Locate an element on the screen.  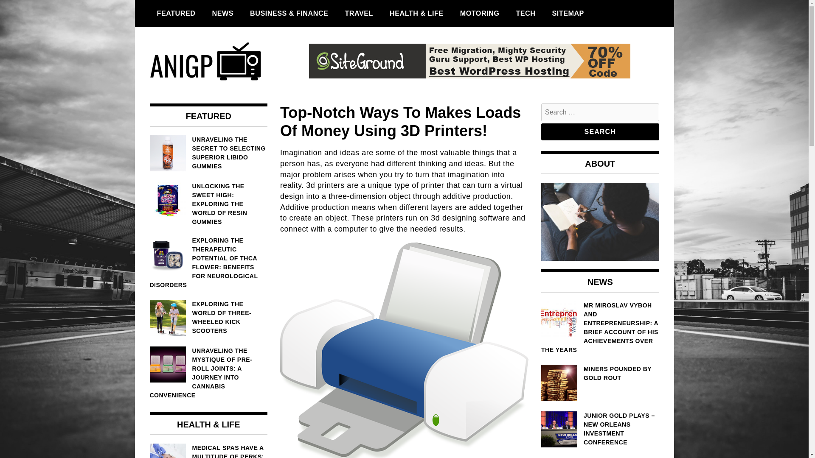
FEATURED is located at coordinates (176, 13).